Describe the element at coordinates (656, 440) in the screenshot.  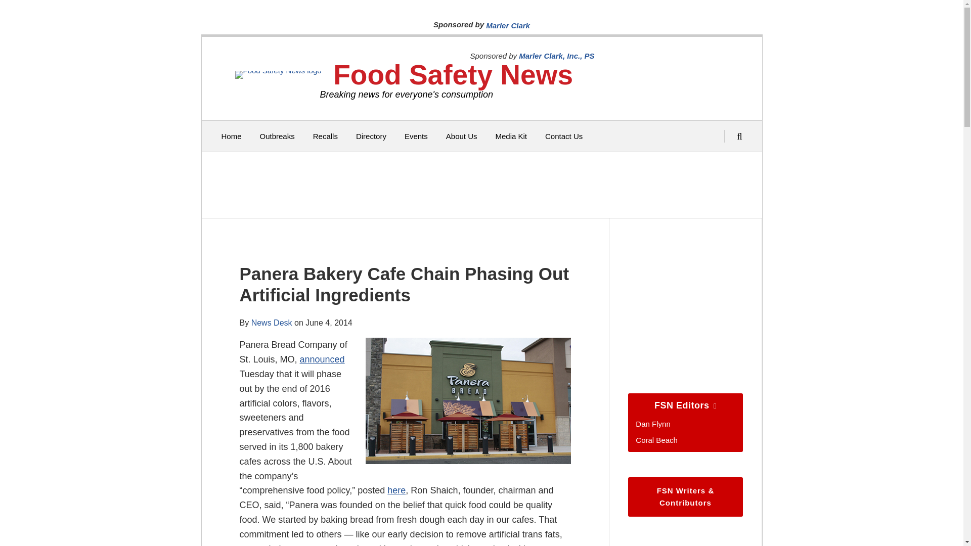
I see `Coral Beach` at that location.